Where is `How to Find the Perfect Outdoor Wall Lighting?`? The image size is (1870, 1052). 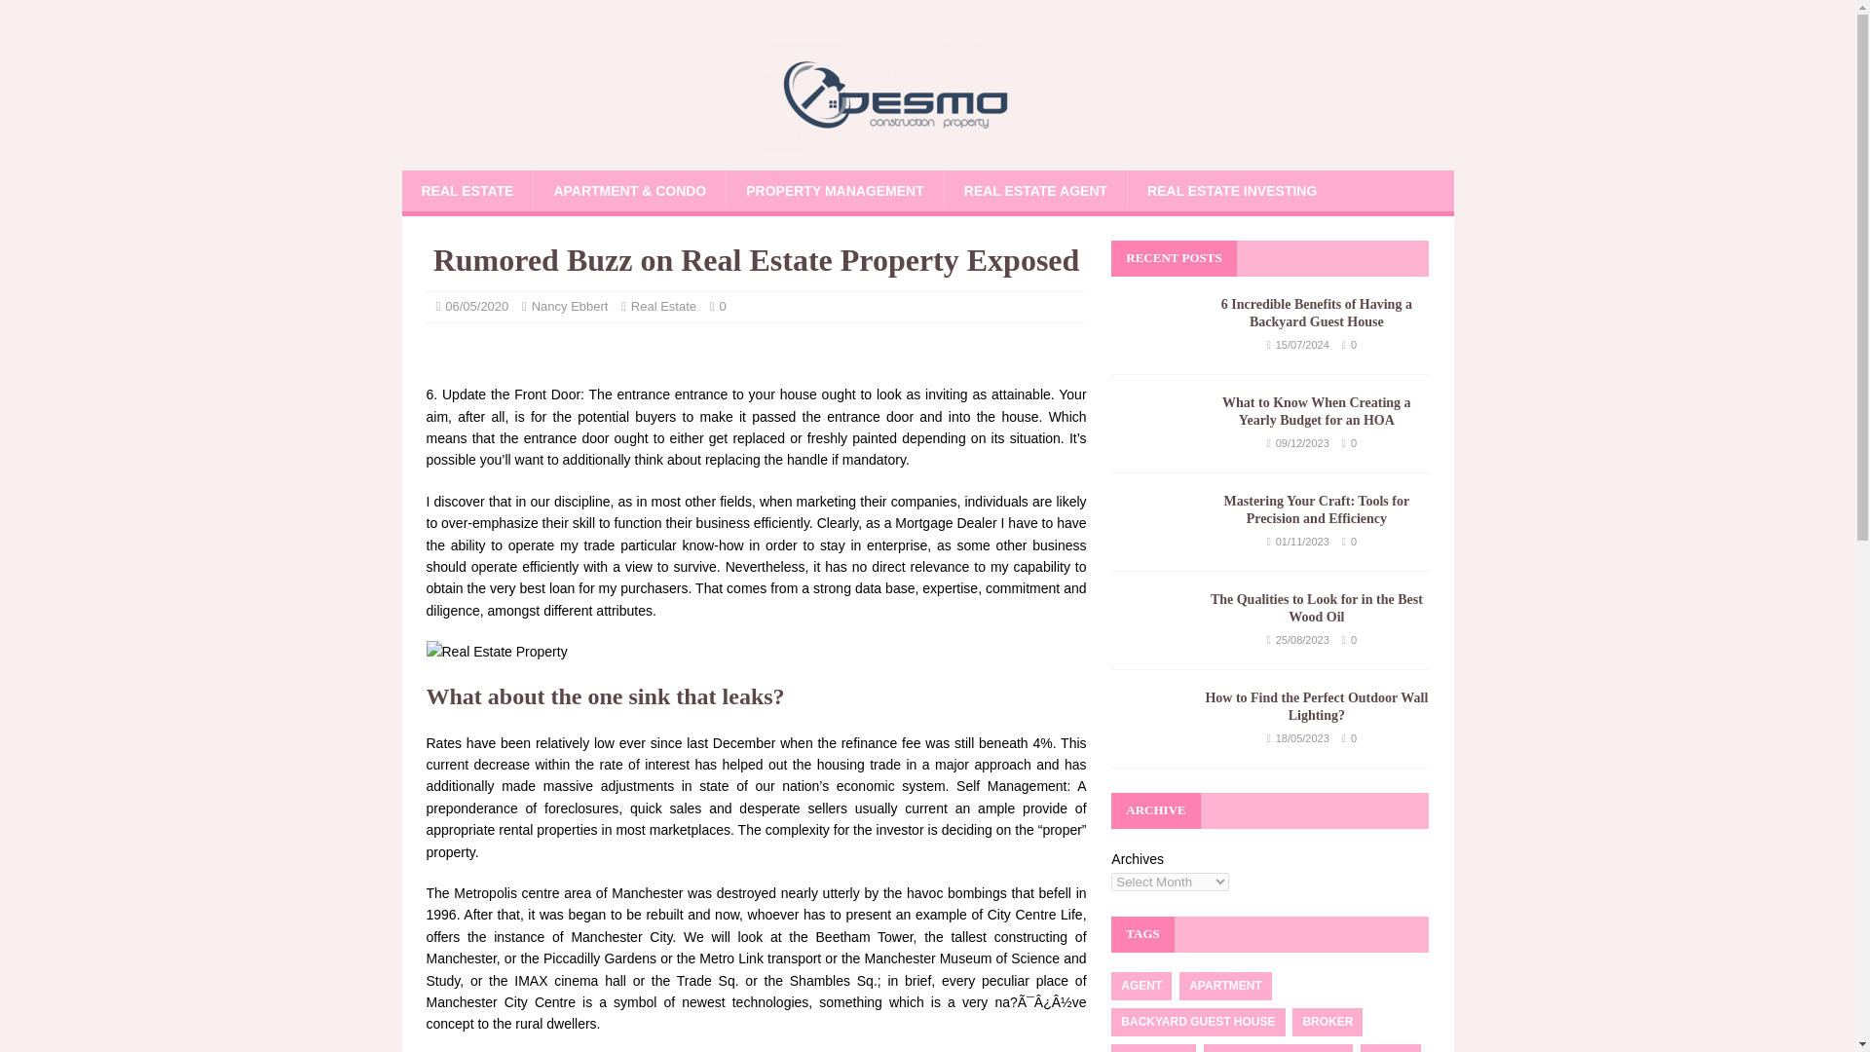
How to Find the Perfect Outdoor Wall Lighting? is located at coordinates (1316, 705).